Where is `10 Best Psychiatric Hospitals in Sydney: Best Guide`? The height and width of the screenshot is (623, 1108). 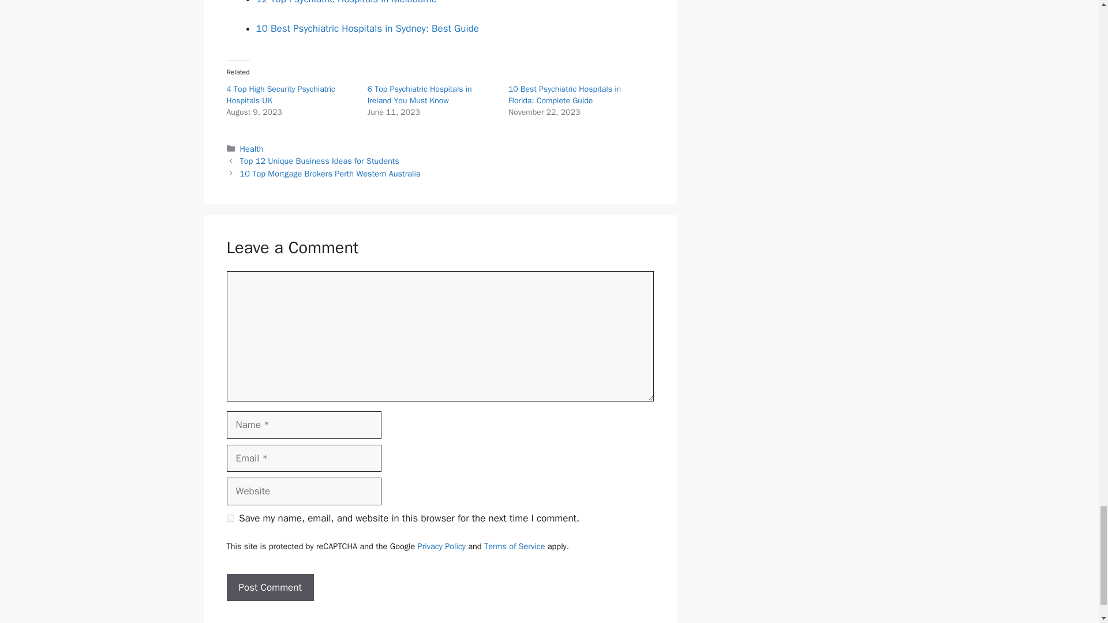 10 Best Psychiatric Hospitals in Sydney: Best Guide is located at coordinates (367, 28).